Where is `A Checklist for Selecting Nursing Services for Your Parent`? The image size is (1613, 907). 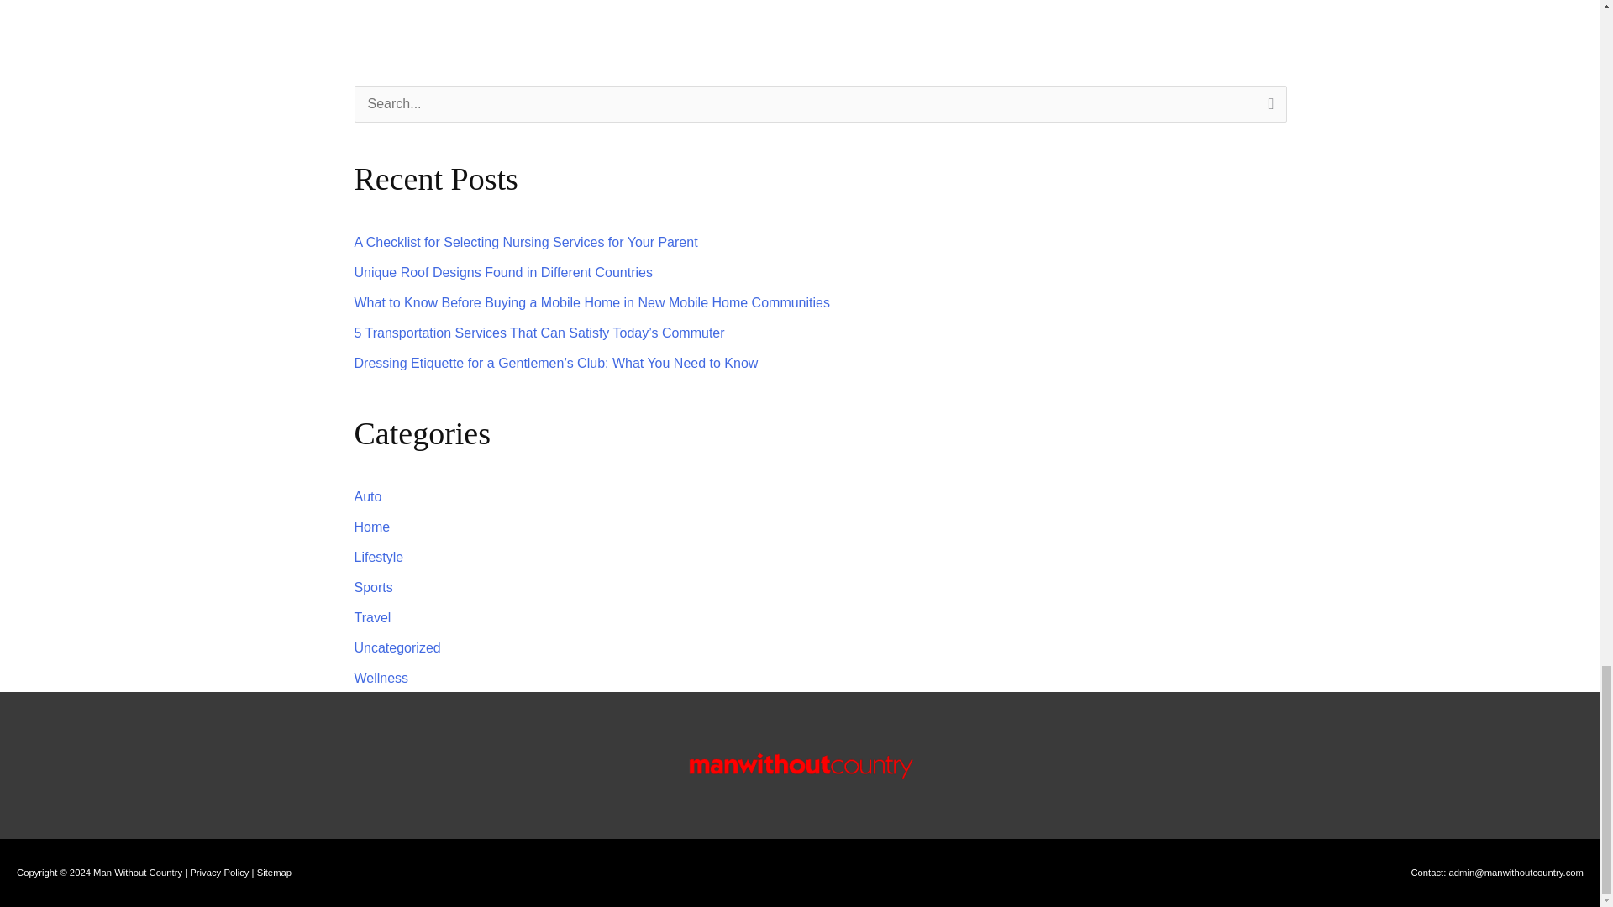 A Checklist for Selecting Nursing Services for Your Parent is located at coordinates (526, 242).